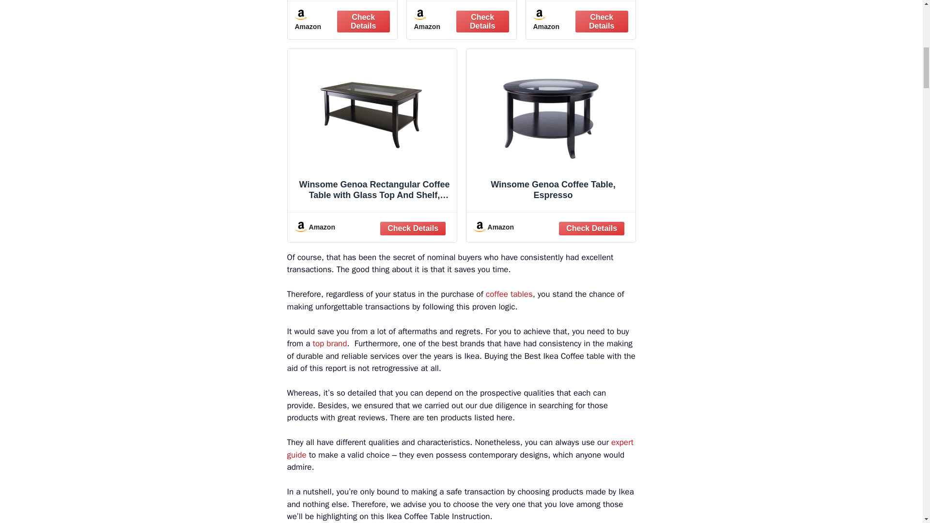 The image size is (930, 523). What do you see at coordinates (550, 133) in the screenshot?
I see `Winsome Genoa Coffee Table, Espresso` at bounding box center [550, 133].